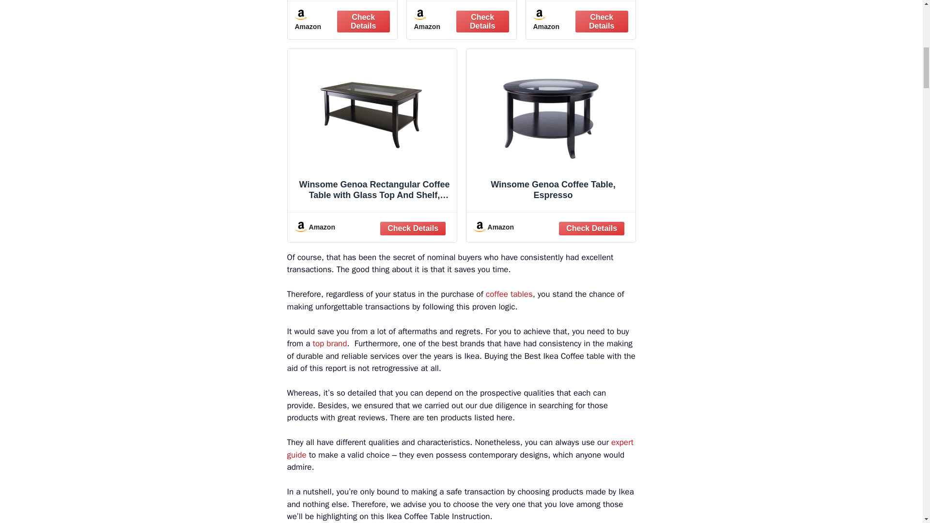 The image size is (930, 523). What do you see at coordinates (550, 133) in the screenshot?
I see `Winsome Genoa Coffee Table, Espresso` at bounding box center [550, 133].